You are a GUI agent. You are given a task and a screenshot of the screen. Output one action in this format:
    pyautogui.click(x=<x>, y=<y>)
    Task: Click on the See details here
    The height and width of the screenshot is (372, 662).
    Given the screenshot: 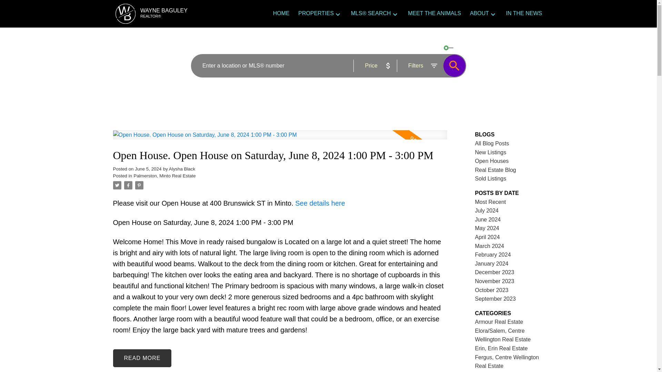 What is the action you would take?
    pyautogui.click(x=320, y=203)
    